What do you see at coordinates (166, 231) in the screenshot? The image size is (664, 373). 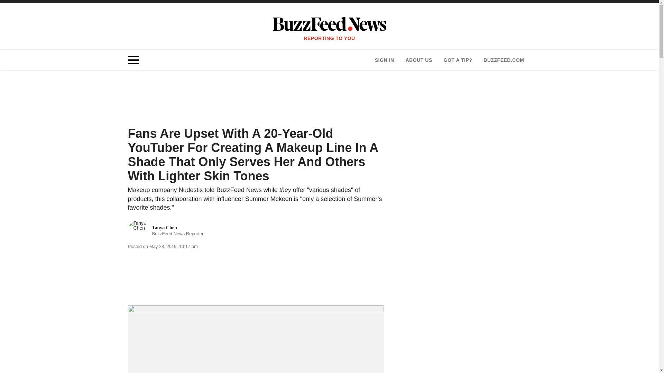 I see `SIGN IN` at bounding box center [166, 231].